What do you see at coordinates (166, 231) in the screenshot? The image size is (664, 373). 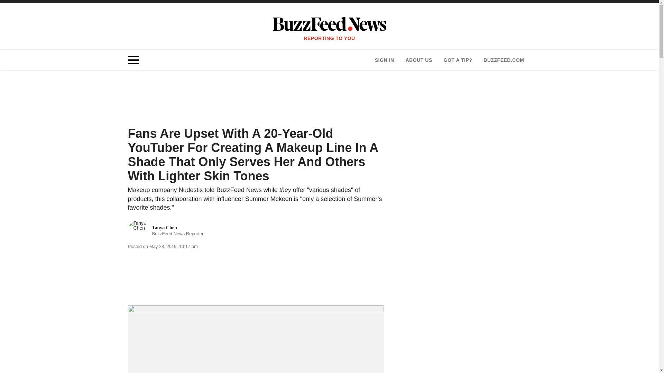 I see `SIGN IN` at bounding box center [166, 231].